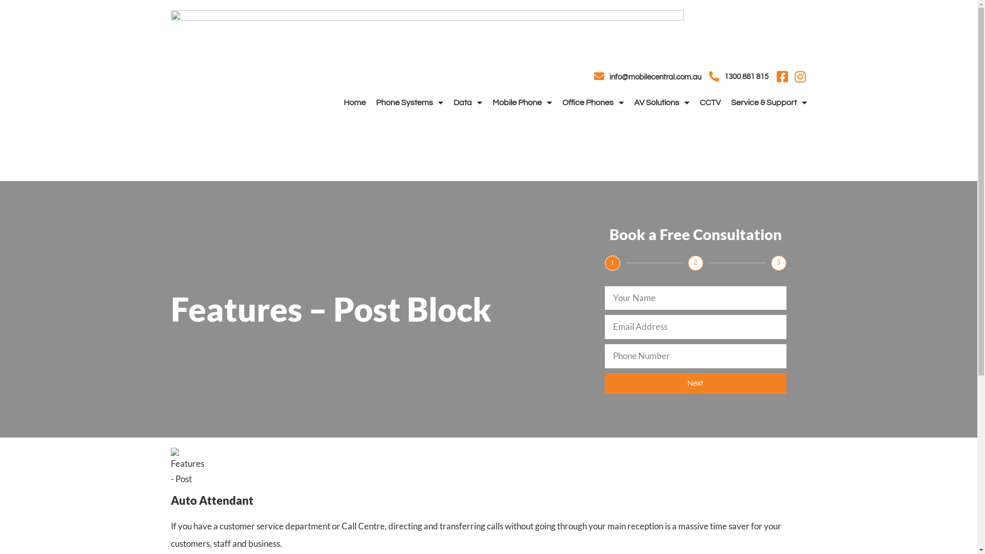  I want to click on Office Phones, so click(593, 103).